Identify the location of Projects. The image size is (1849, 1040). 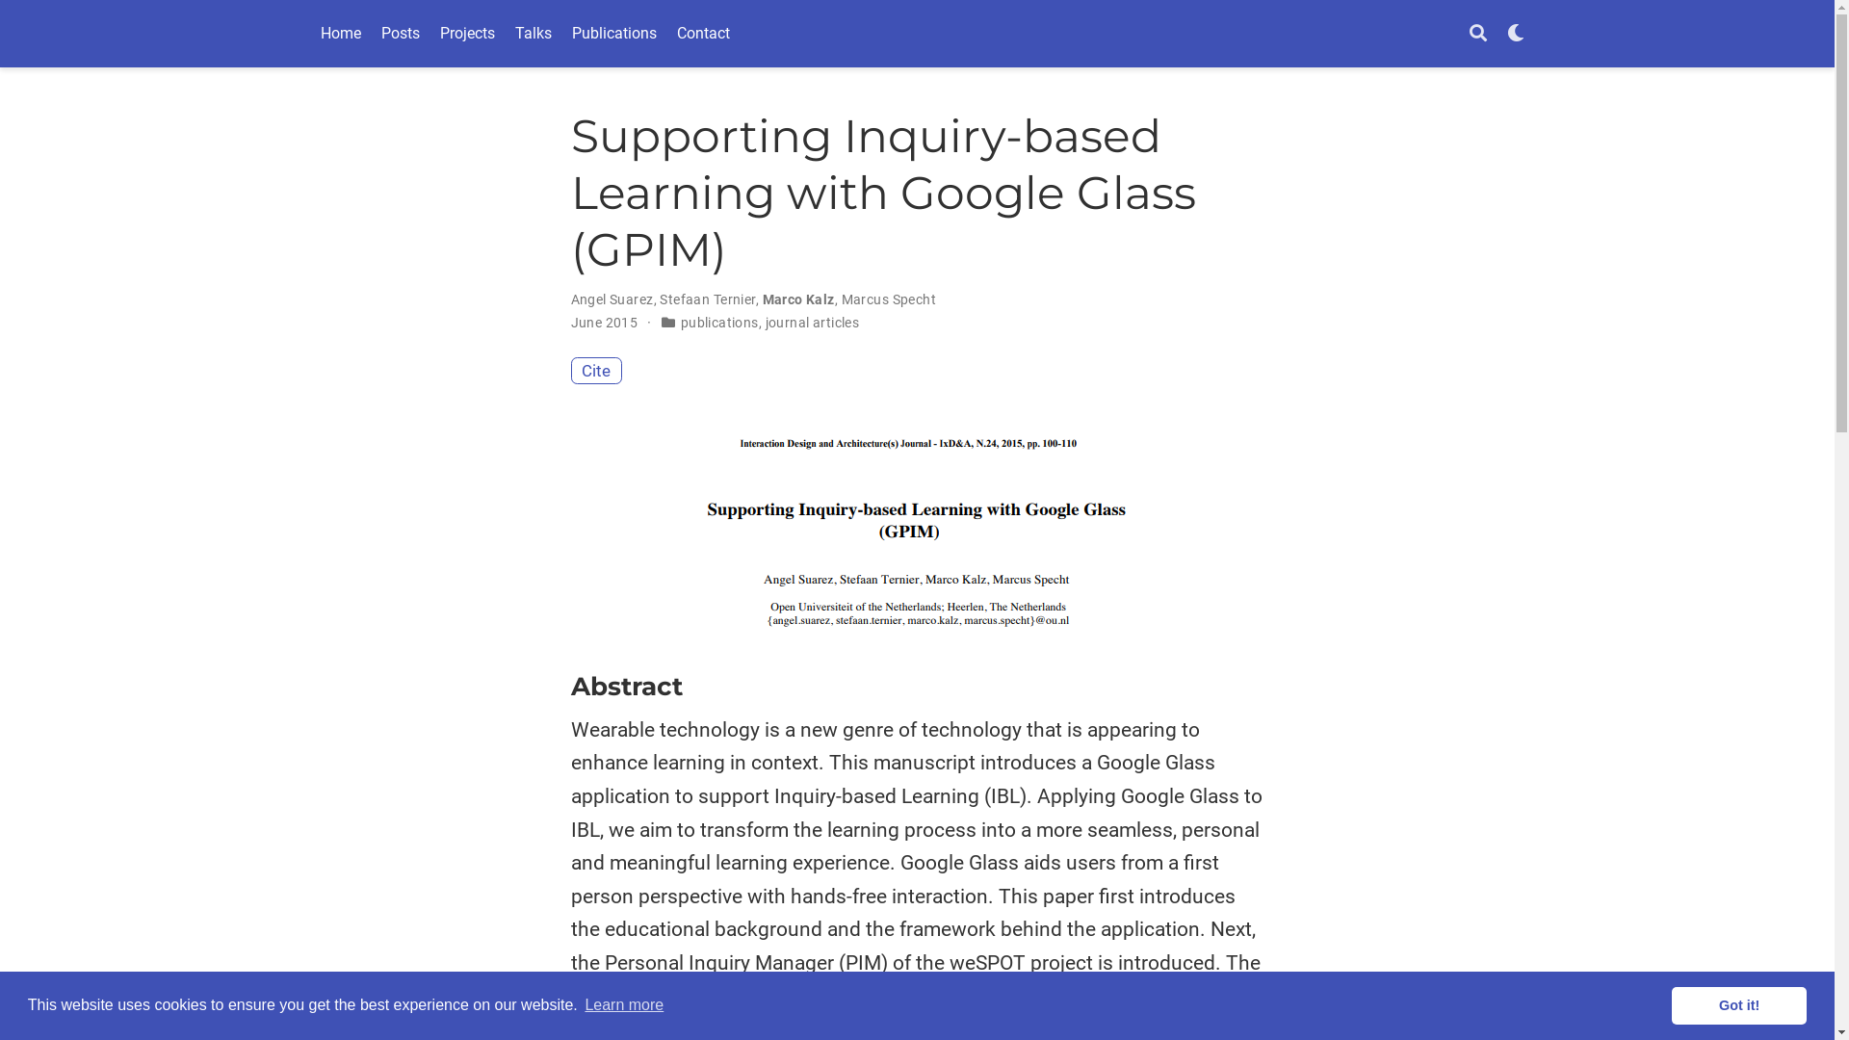
(467, 33).